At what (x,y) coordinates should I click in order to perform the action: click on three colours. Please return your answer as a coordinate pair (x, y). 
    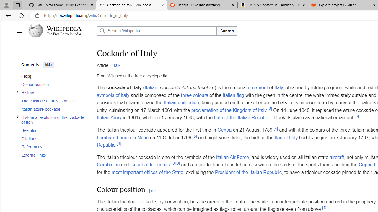
    Looking at the image, I should click on (194, 95).